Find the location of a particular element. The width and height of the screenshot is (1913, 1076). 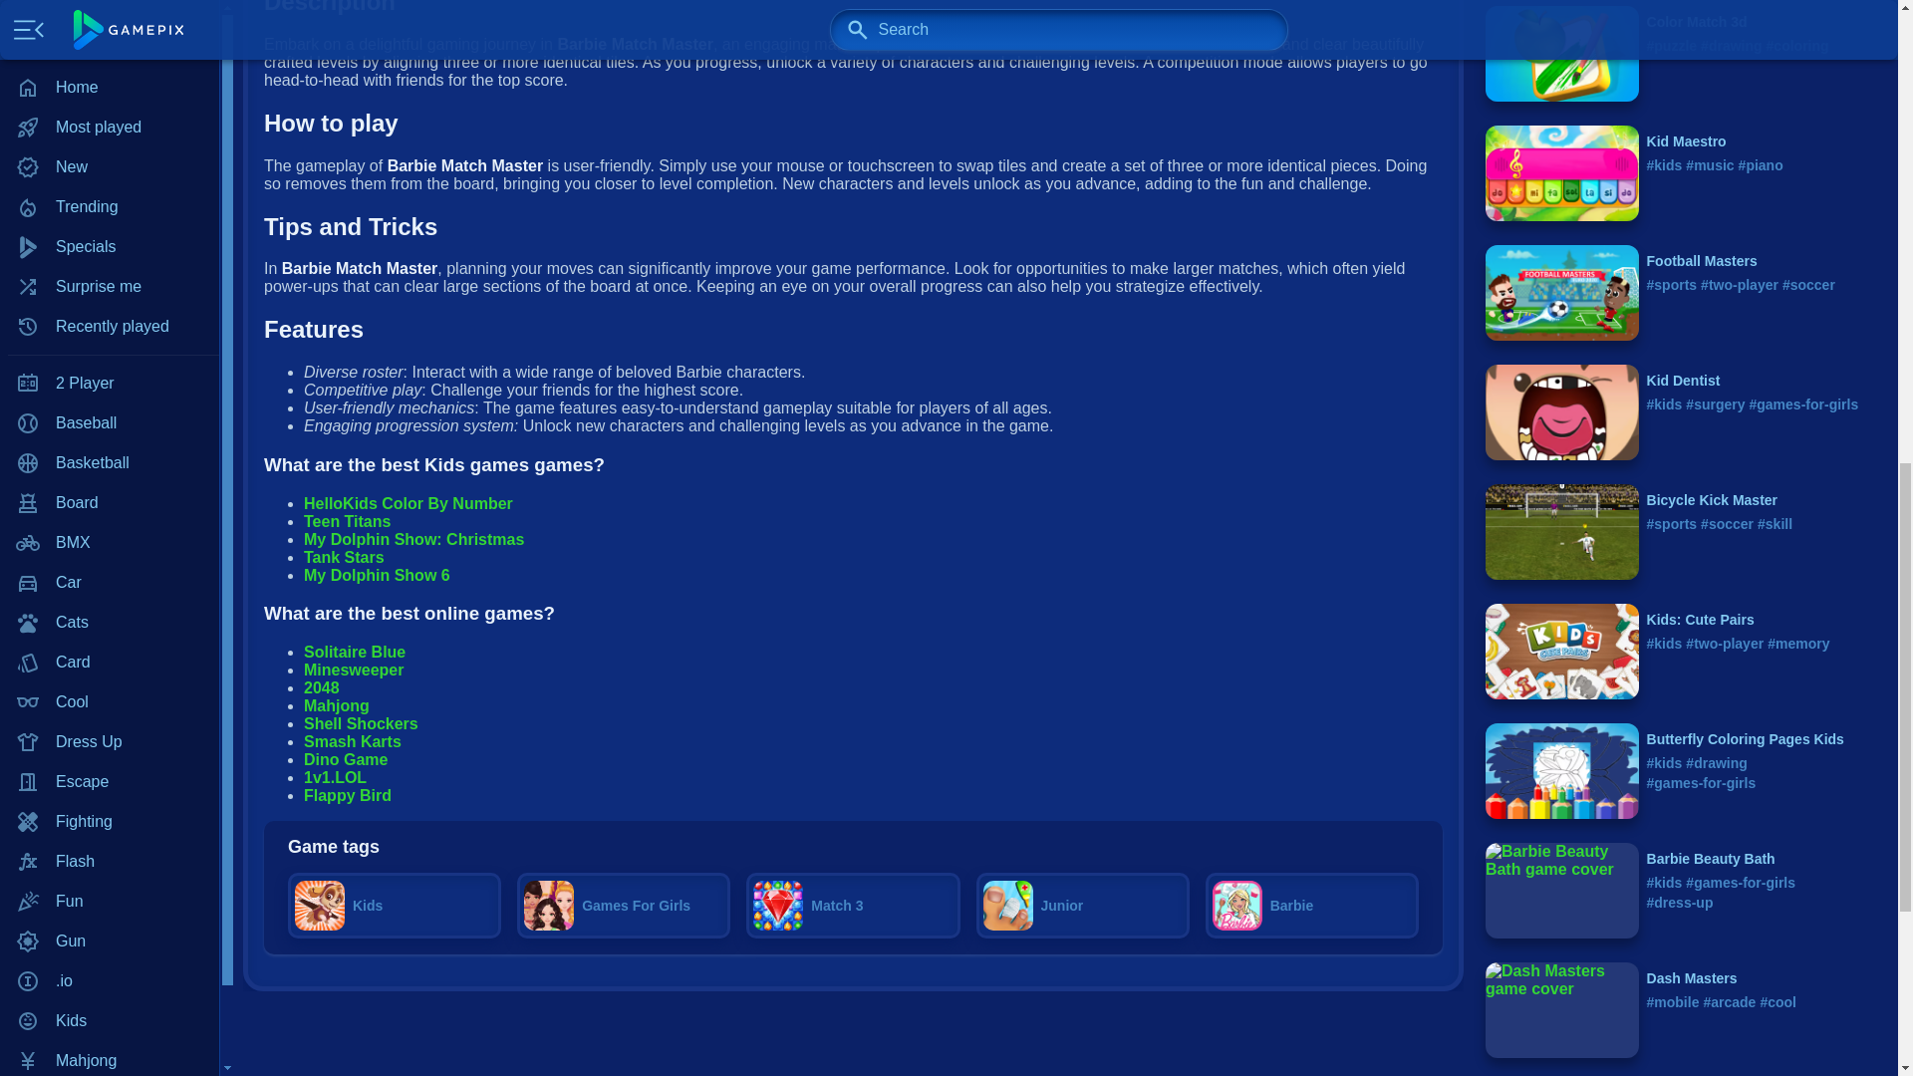

Solitaire is located at coordinates (110, 304).